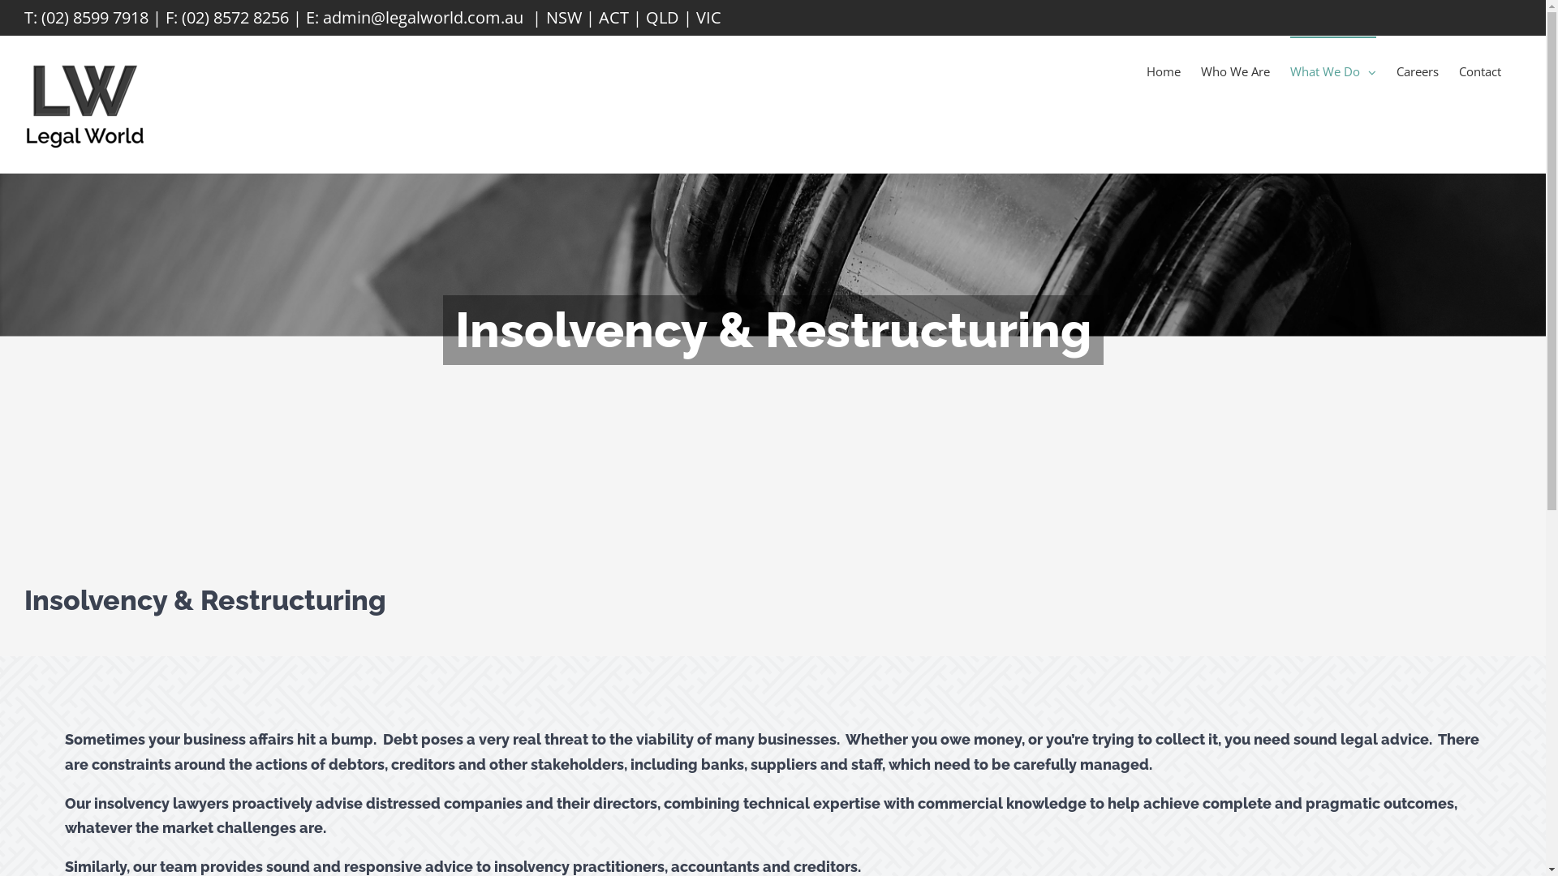 The width and height of the screenshot is (1558, 876). Describe the element at coordinates (1164, 71) in the screenshot. I see `Home` at that location.